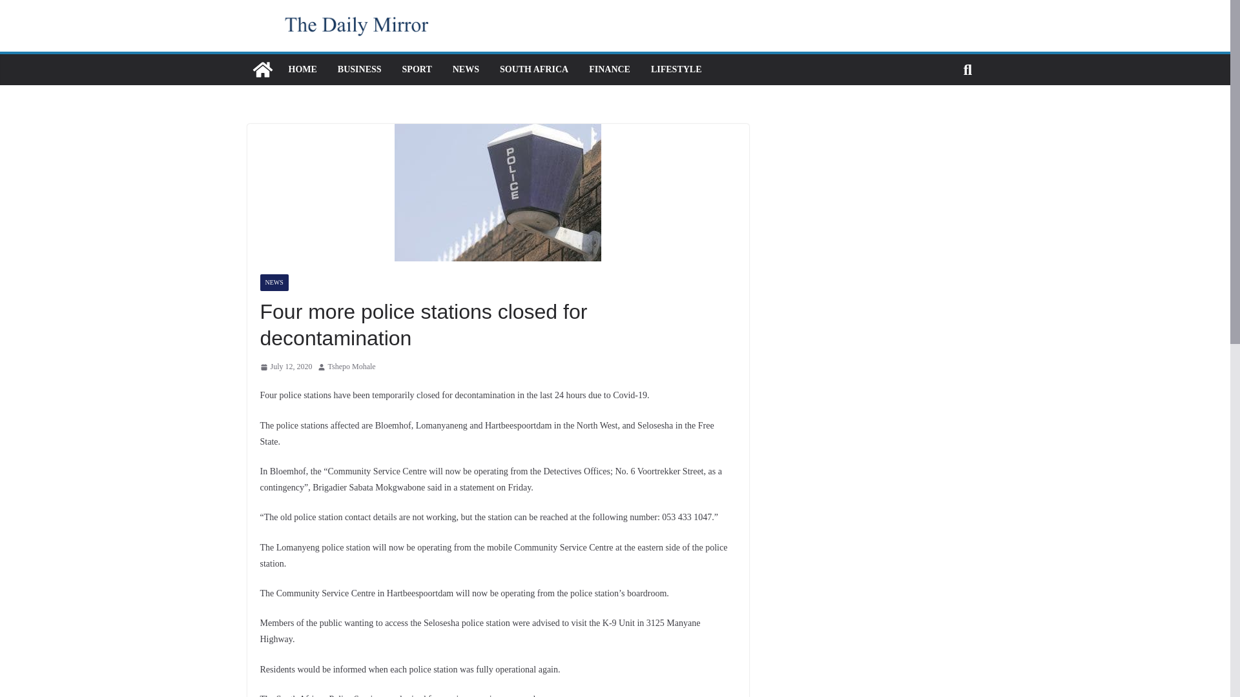 The width and height of the screenshot is (1240, 697). Describe the element at coordinates (359, 70) in the screenshot. I see `BUSINESS` at that location.